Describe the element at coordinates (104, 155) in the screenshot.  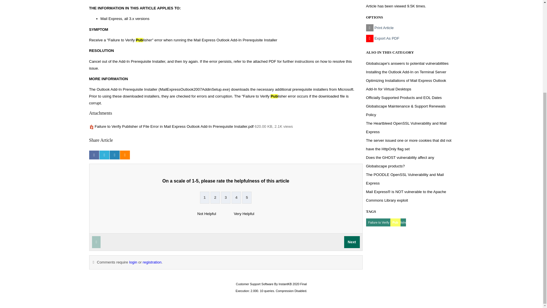
I see `Share On Twitter` at that location.